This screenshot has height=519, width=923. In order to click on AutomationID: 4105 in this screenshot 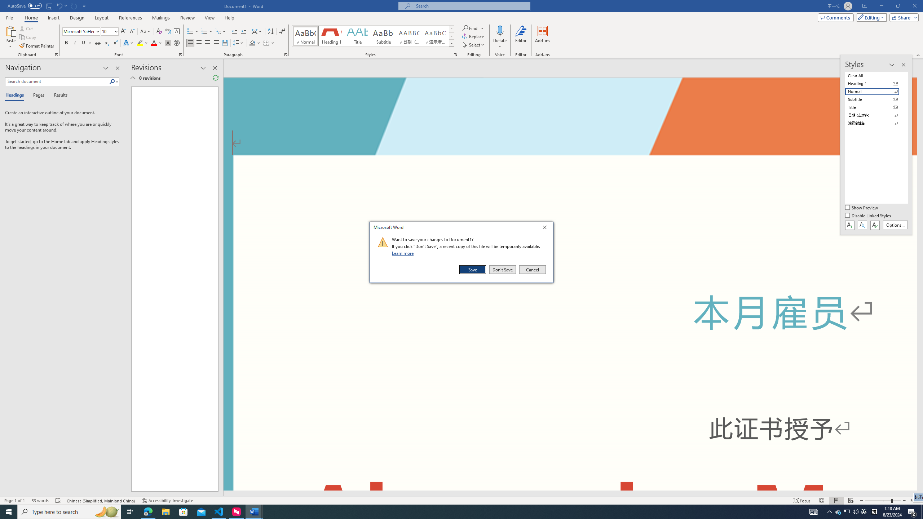, I will do `click(813, 512)`.